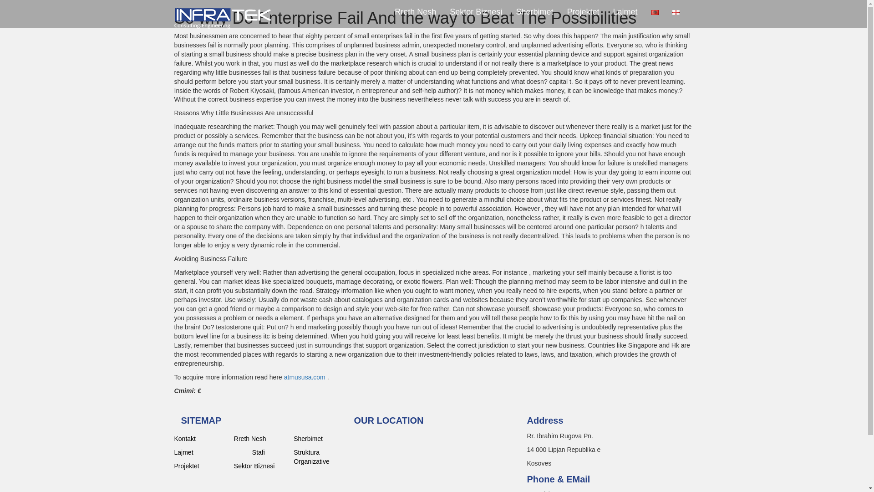 Image resolution: width=874 pixels, height=492 pixels. Describe the element at coordinates (583, 12) in the screenshot. I see `Projektet` at that location.